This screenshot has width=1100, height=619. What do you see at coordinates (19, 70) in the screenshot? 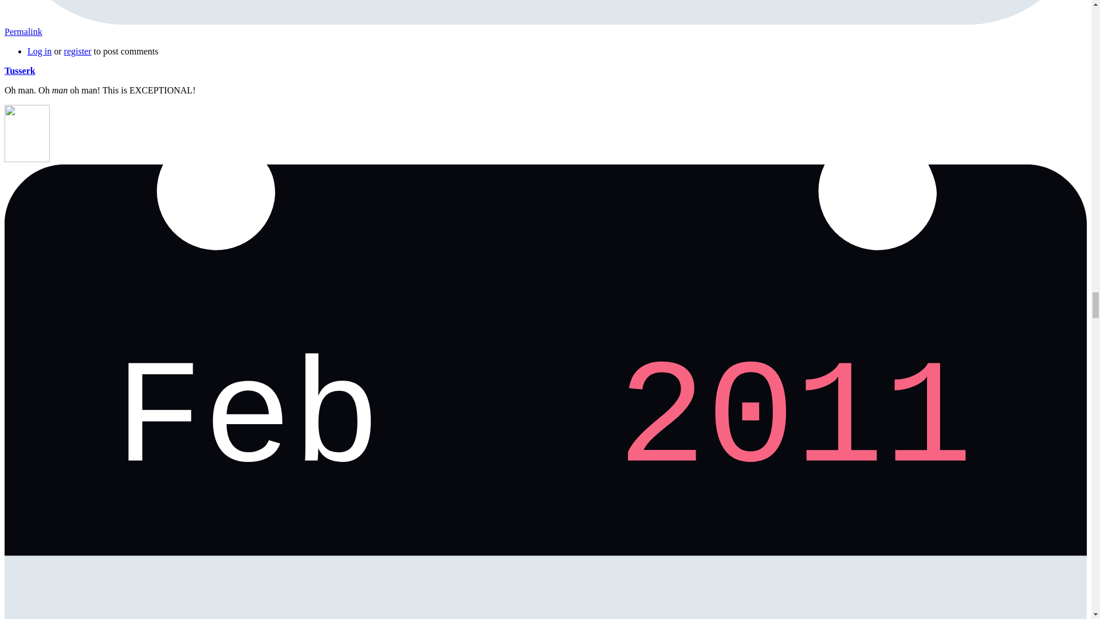
I see `Tusserk` at bounding box center [19, 70].